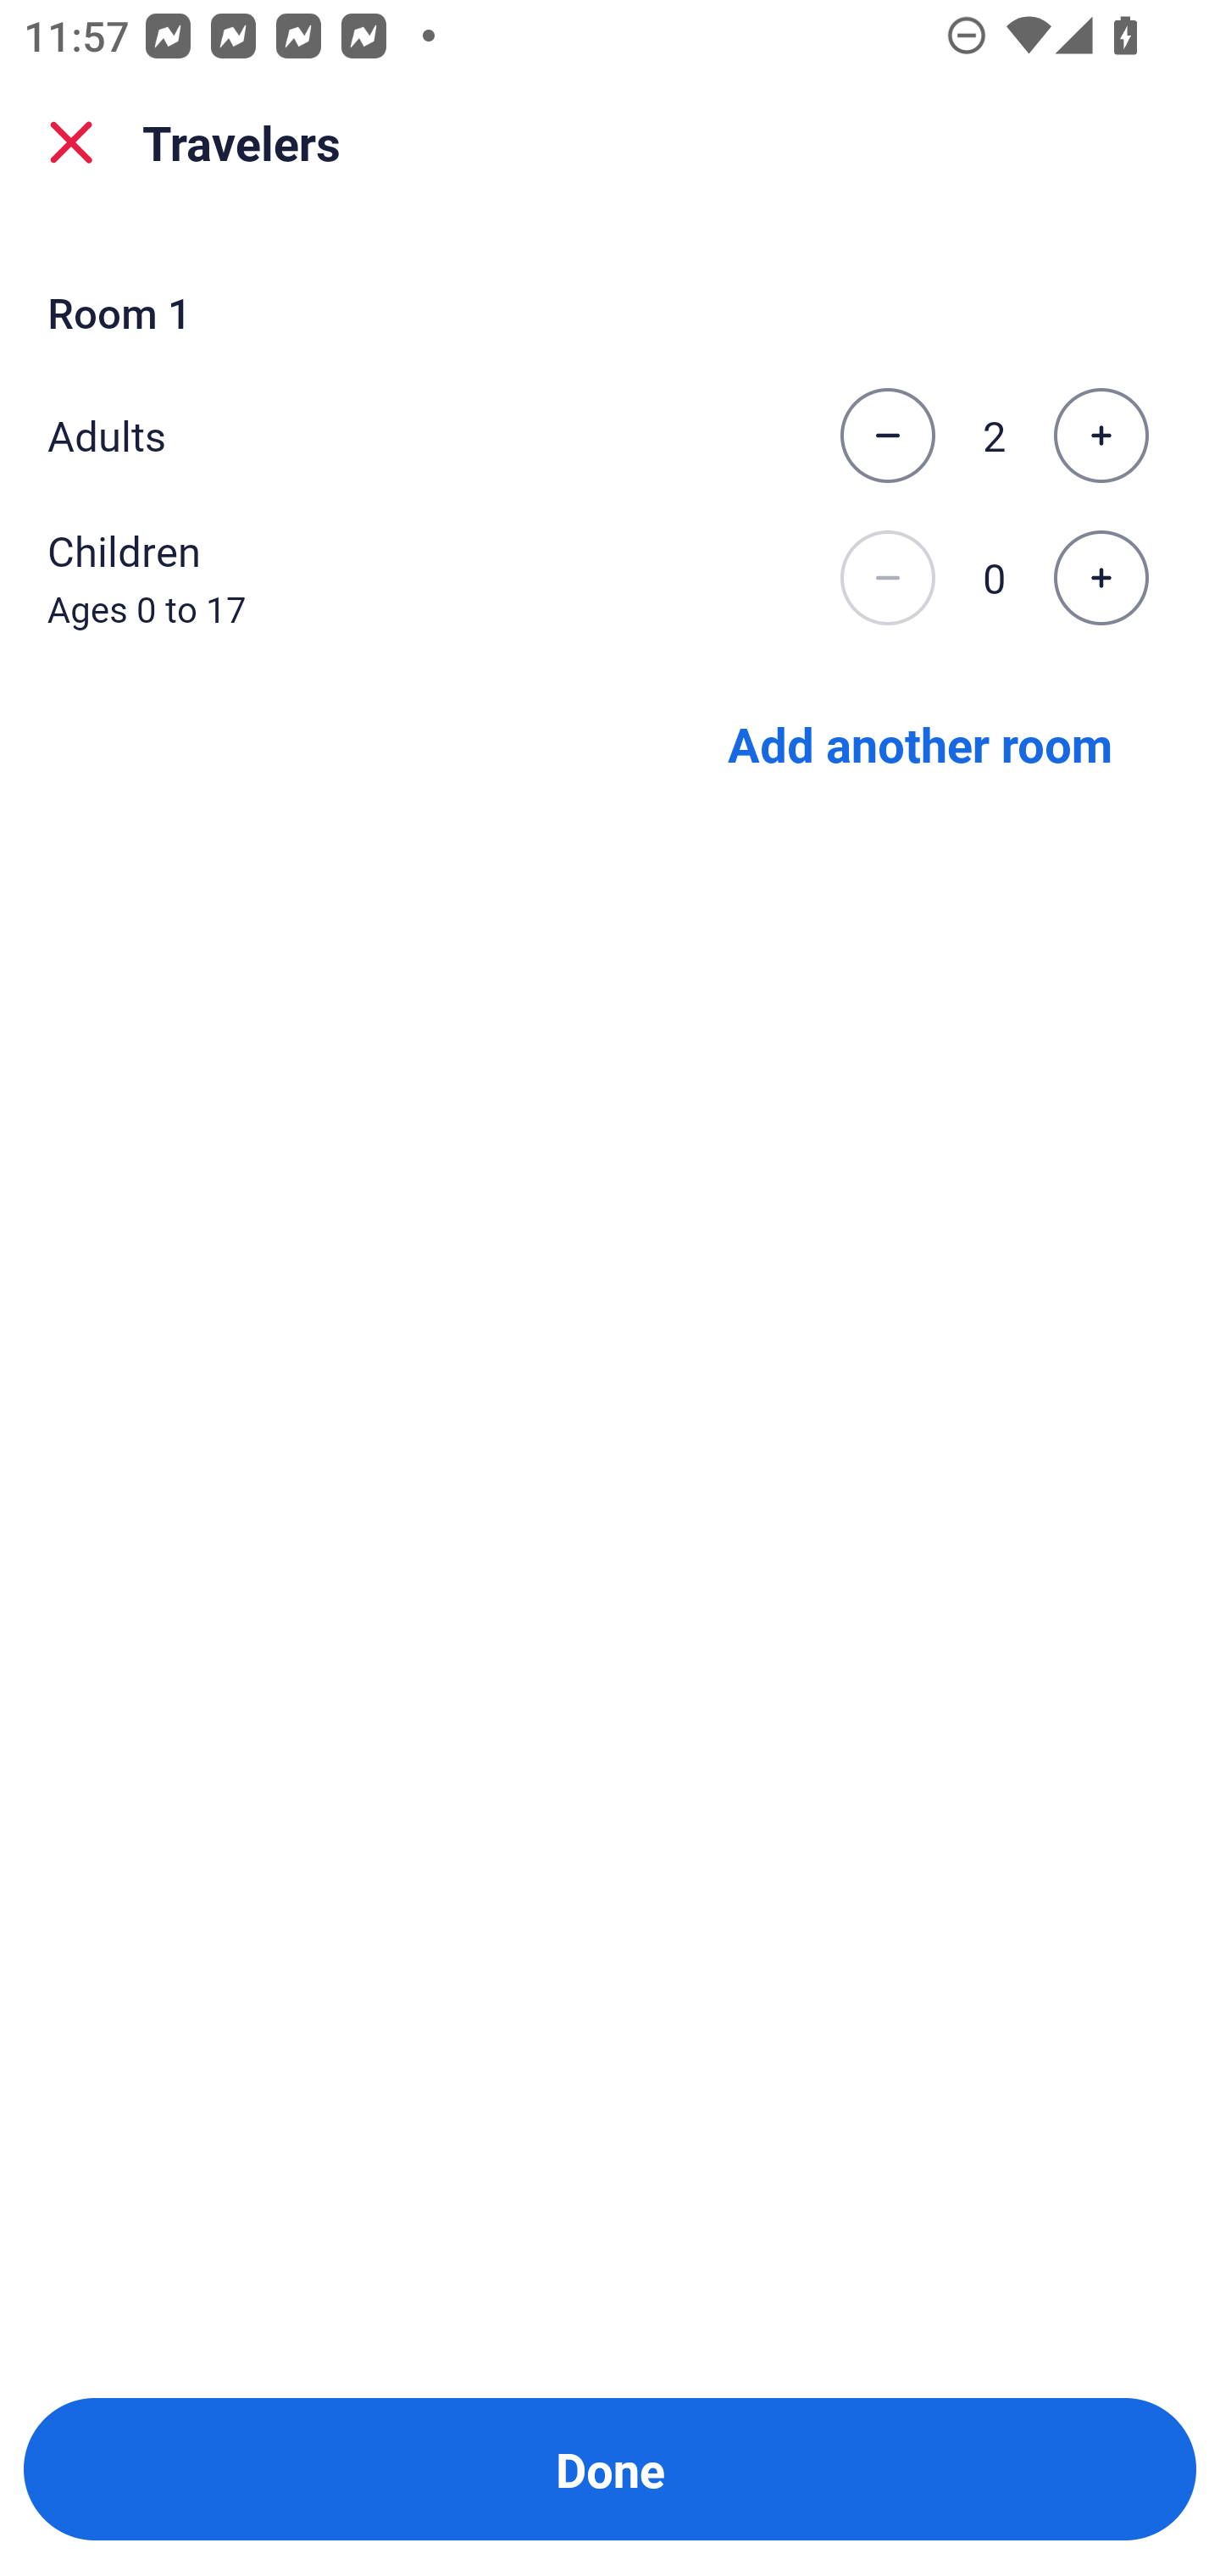 This screenshot has width=1220, height=2576. Describe the element at coordinates (1101, 435) in the screenshot. I see `Increase the number of adults` at that location.